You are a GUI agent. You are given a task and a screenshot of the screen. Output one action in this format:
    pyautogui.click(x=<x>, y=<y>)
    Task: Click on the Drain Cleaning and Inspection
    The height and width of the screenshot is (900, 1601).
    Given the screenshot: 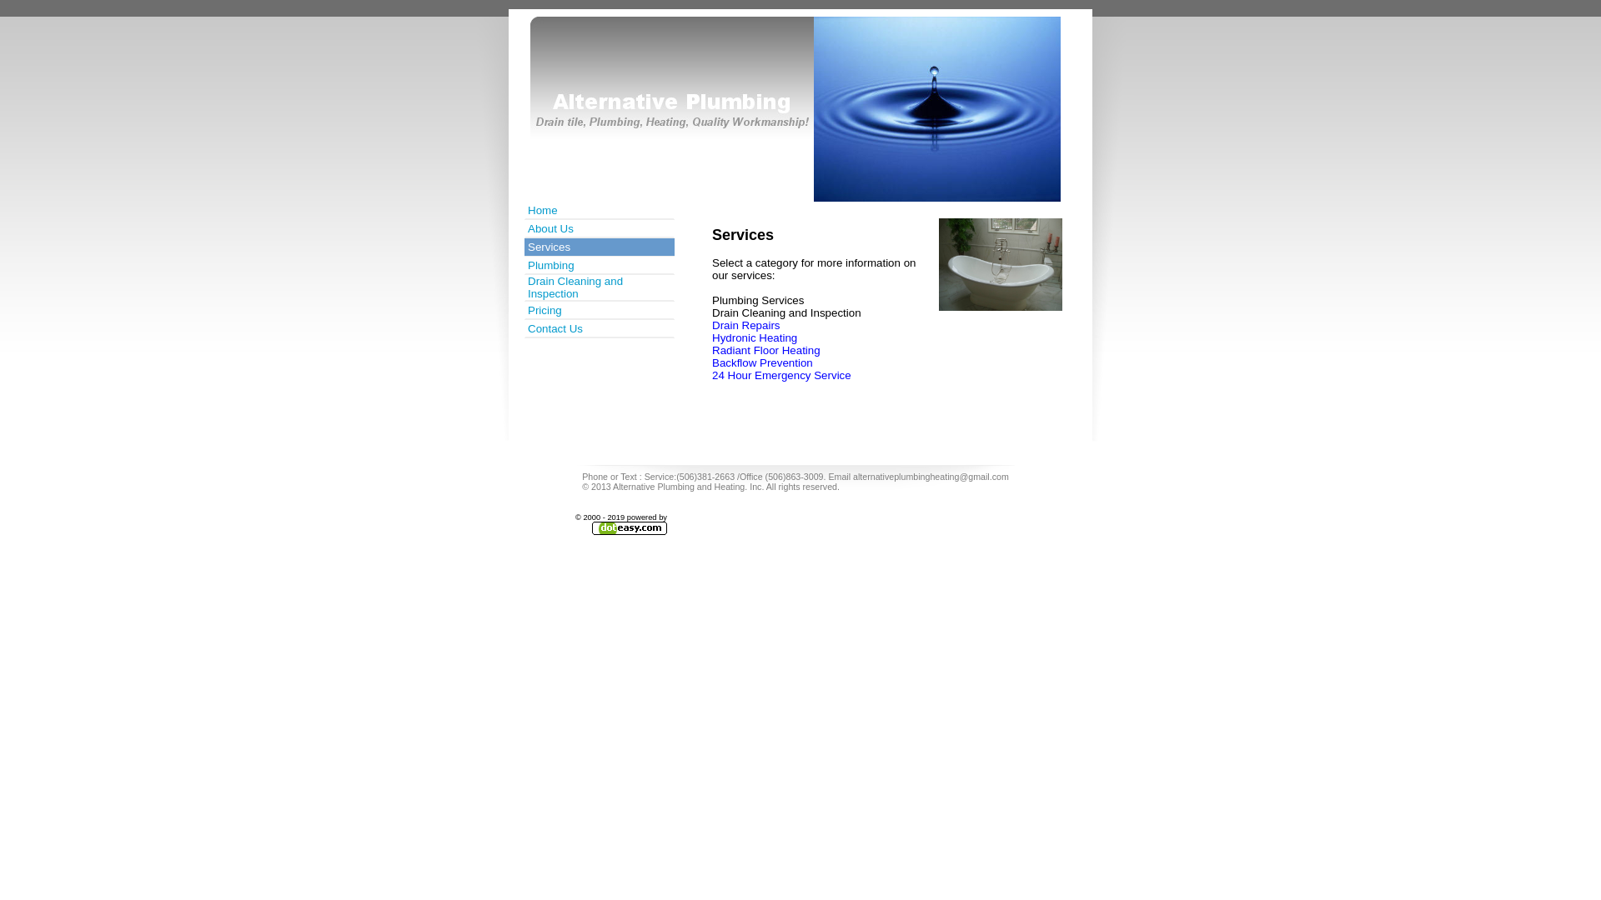 What is the action you would take?
    pyautogui.click(x=787, y=313)
    